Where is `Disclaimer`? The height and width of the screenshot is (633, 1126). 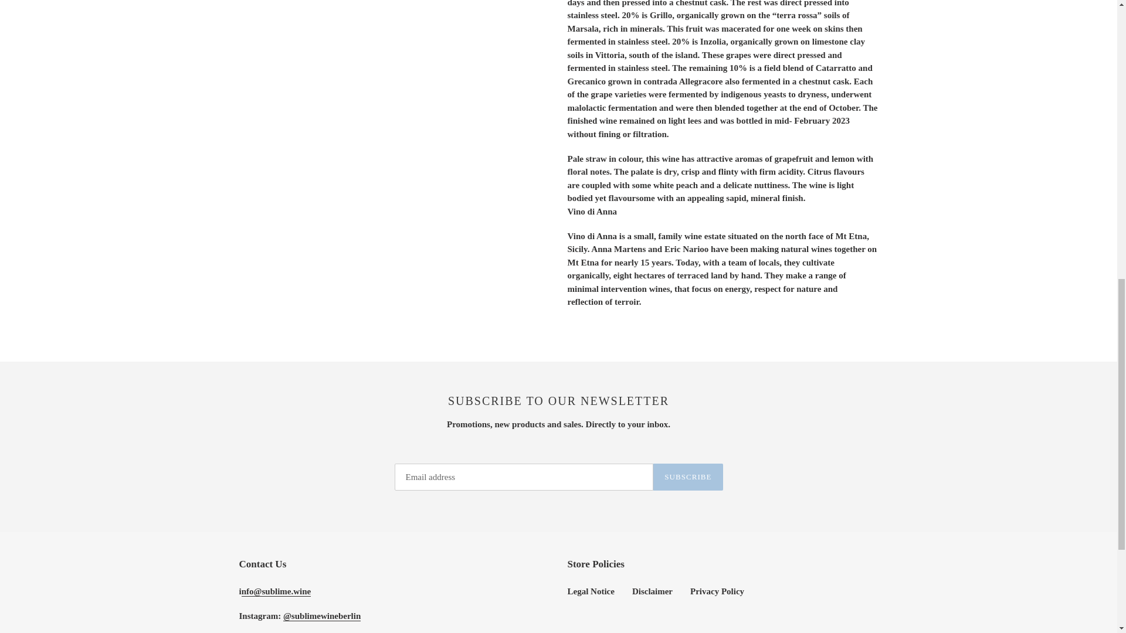 Disclaimer is located at coordinates (652, 591).